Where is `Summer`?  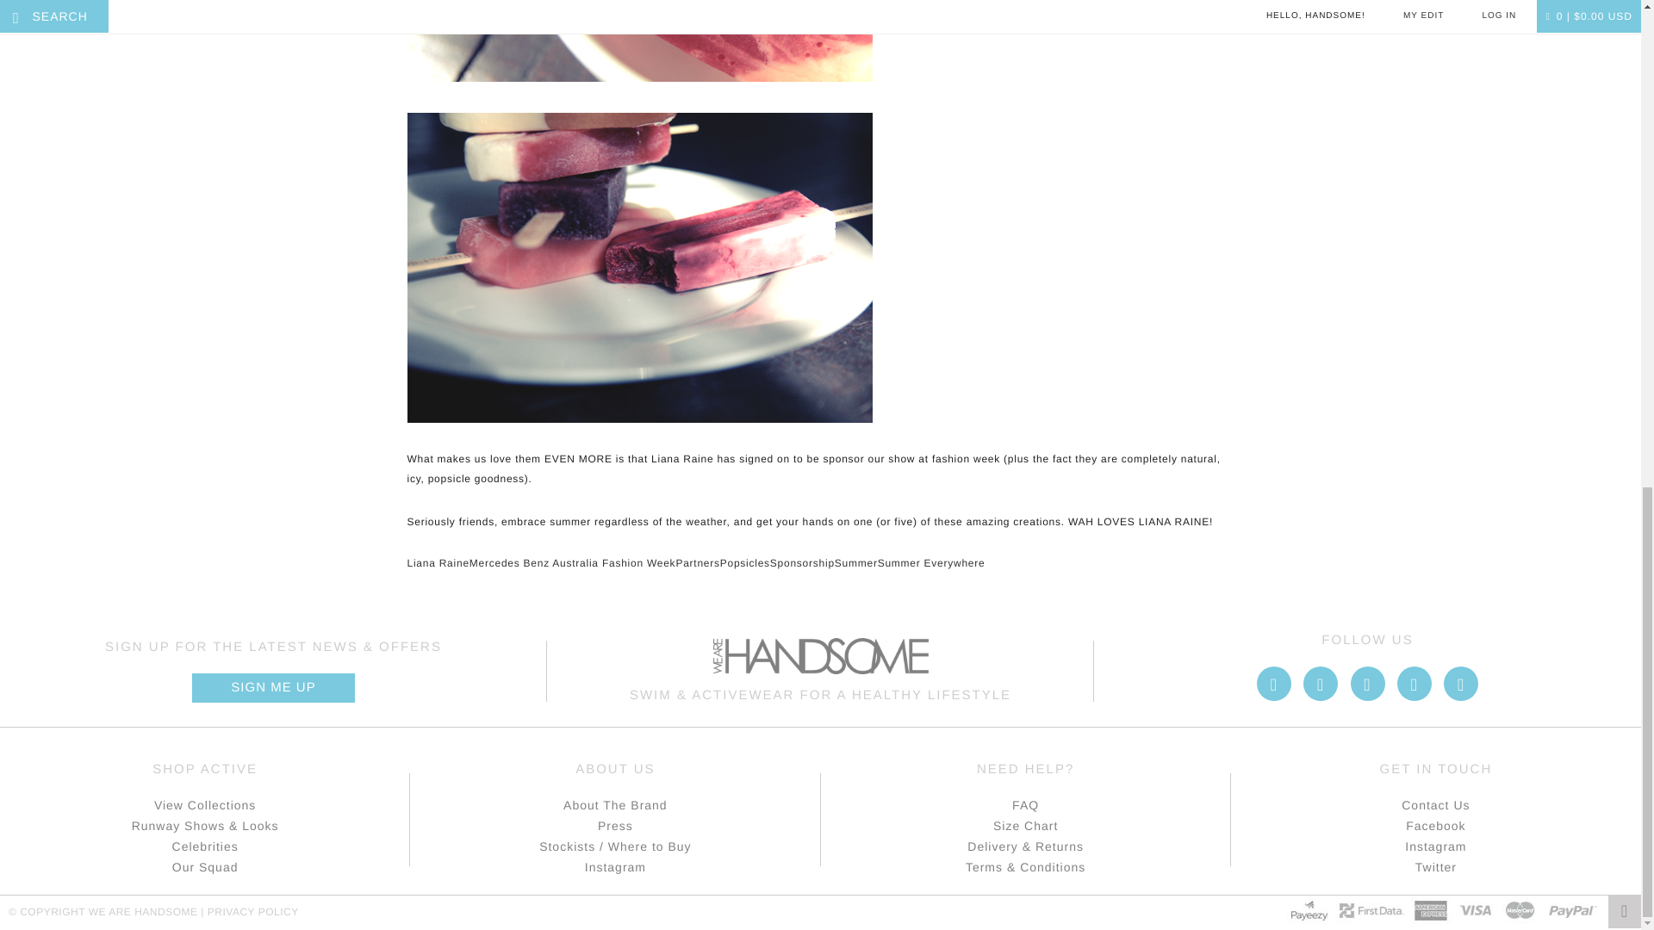 Summer is located at coordinates (856, 562).